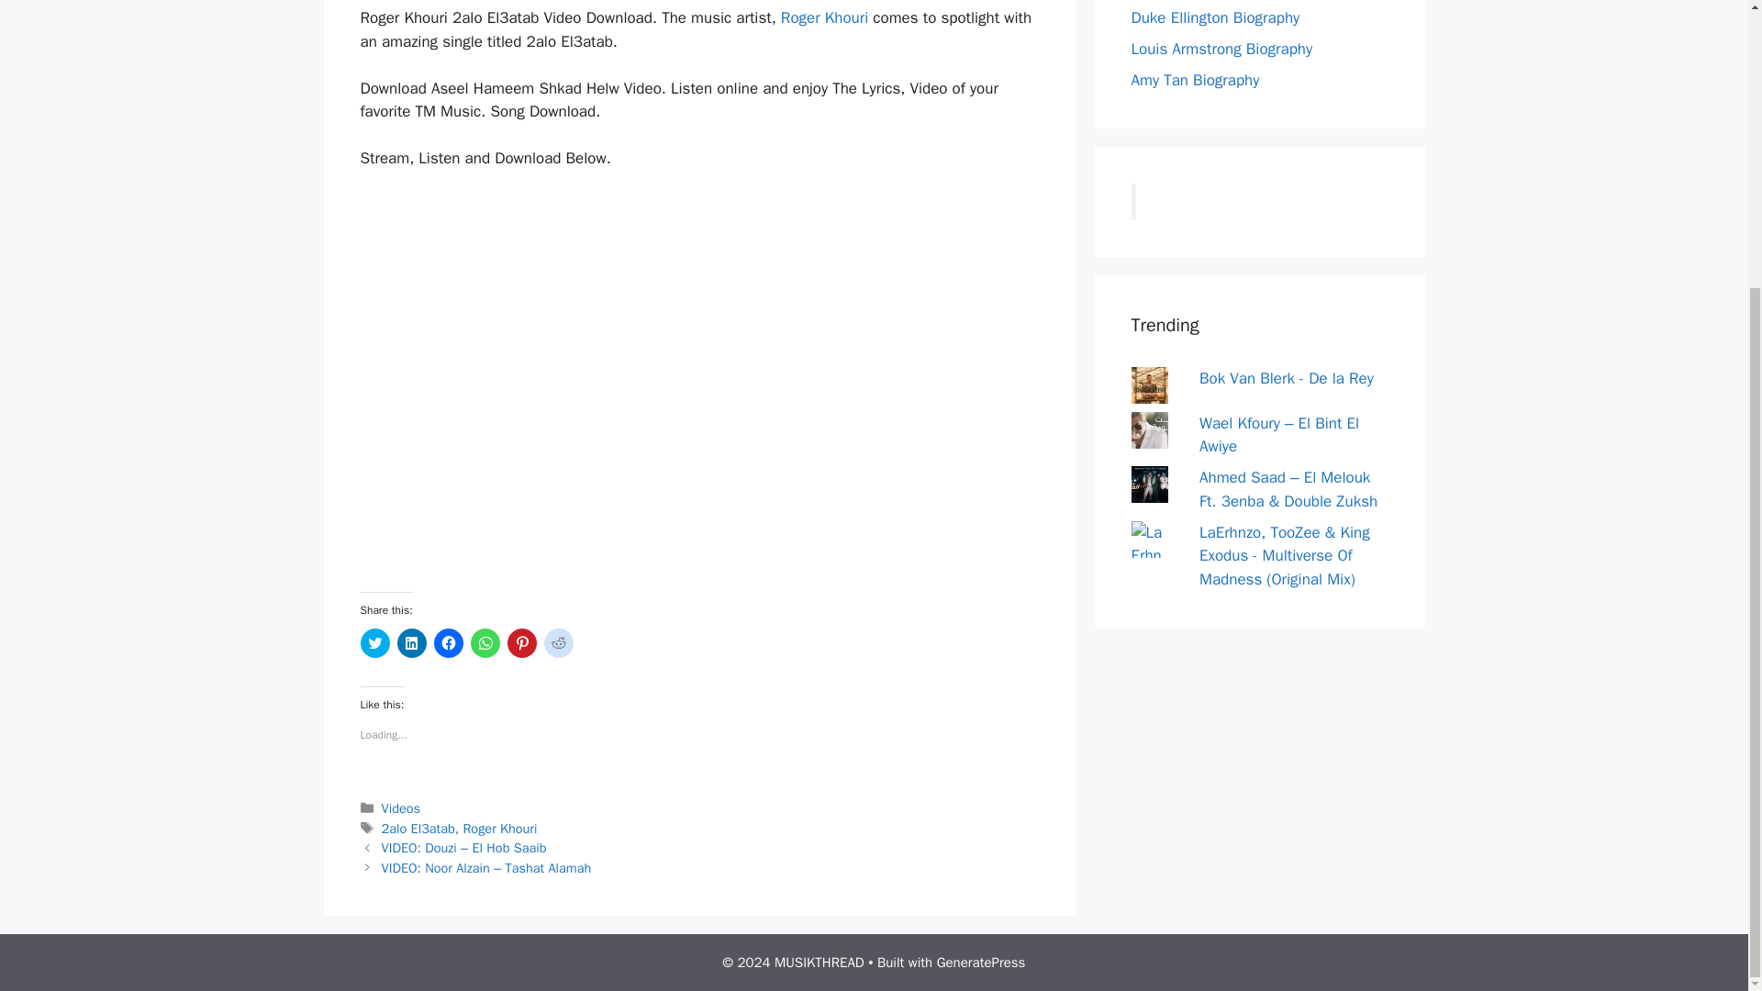  Describe the element at coordinates (418, 828) in the screenshot. I see `2alo El3atab` at that location.